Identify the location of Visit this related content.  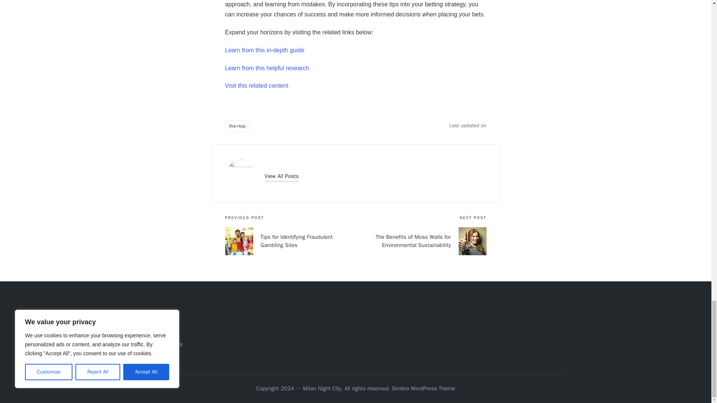
(256, 85).